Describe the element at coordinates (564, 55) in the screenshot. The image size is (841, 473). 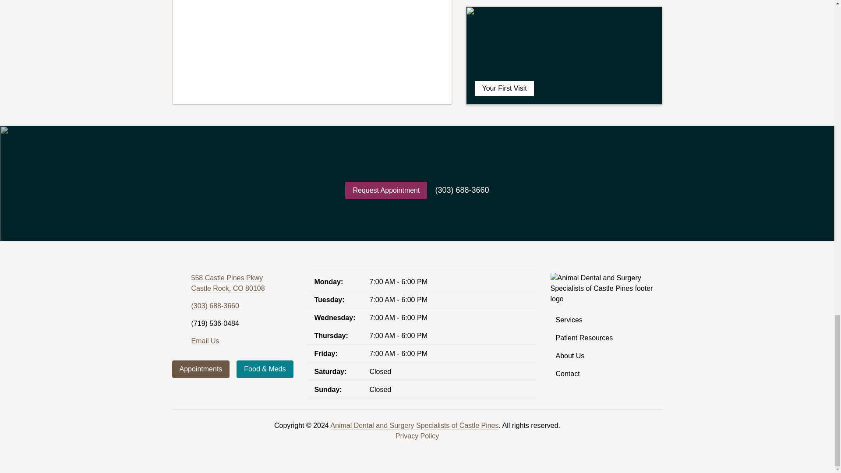
I see `Your First Visit` at that location.